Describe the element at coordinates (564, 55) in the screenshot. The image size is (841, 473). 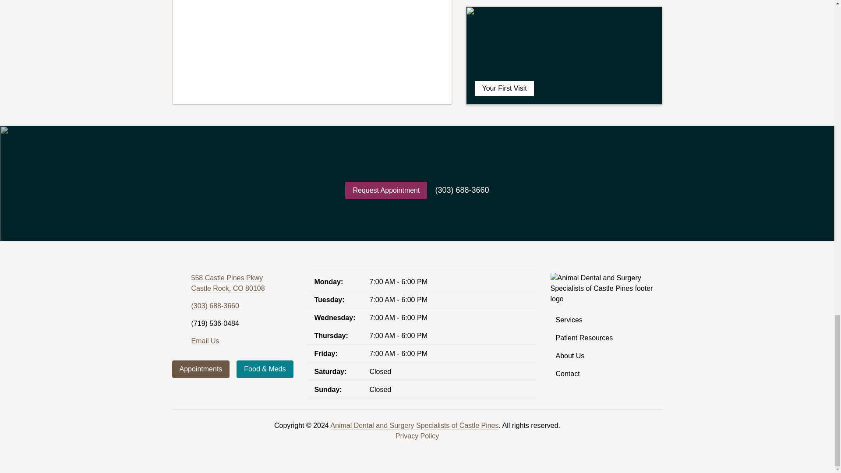
I see `Your First Visit` at that location.